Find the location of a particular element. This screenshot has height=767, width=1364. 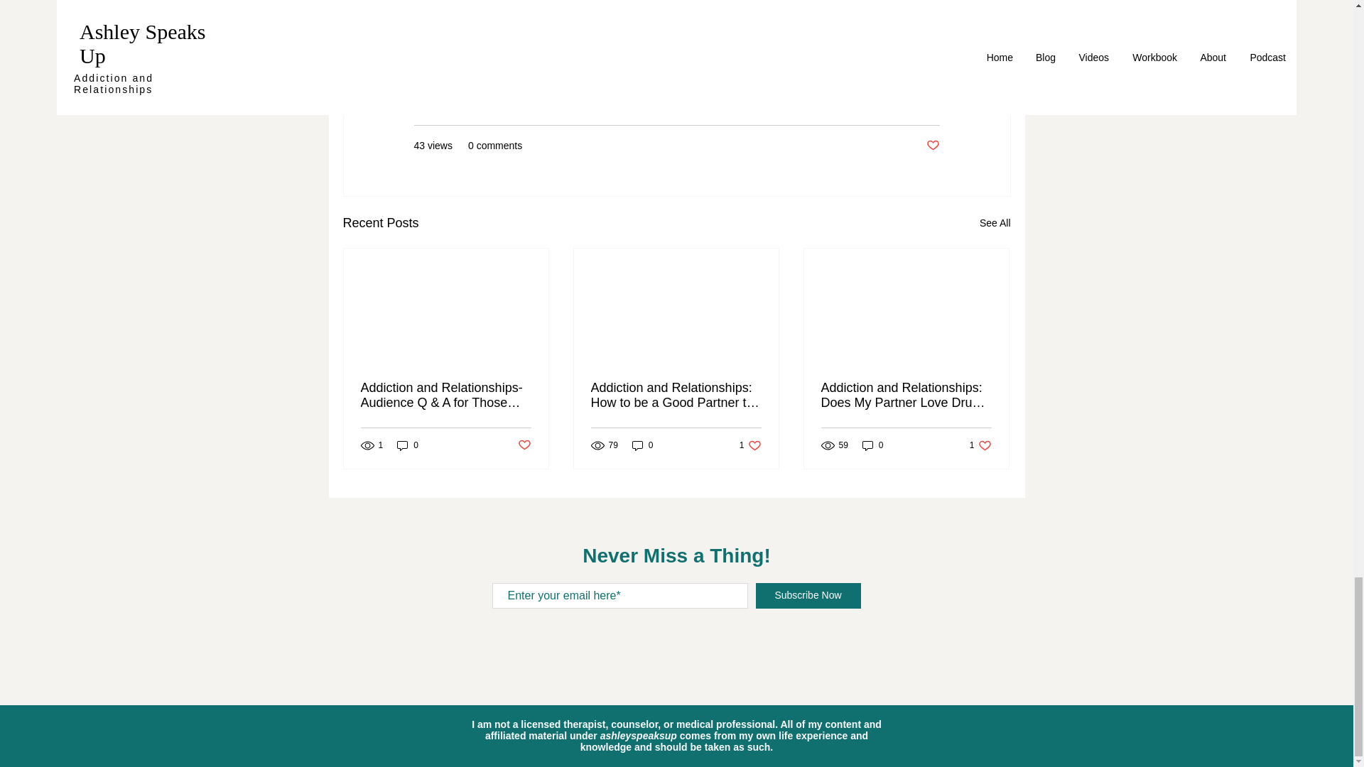

Subscribe Now is located at coordinates (808, 595).